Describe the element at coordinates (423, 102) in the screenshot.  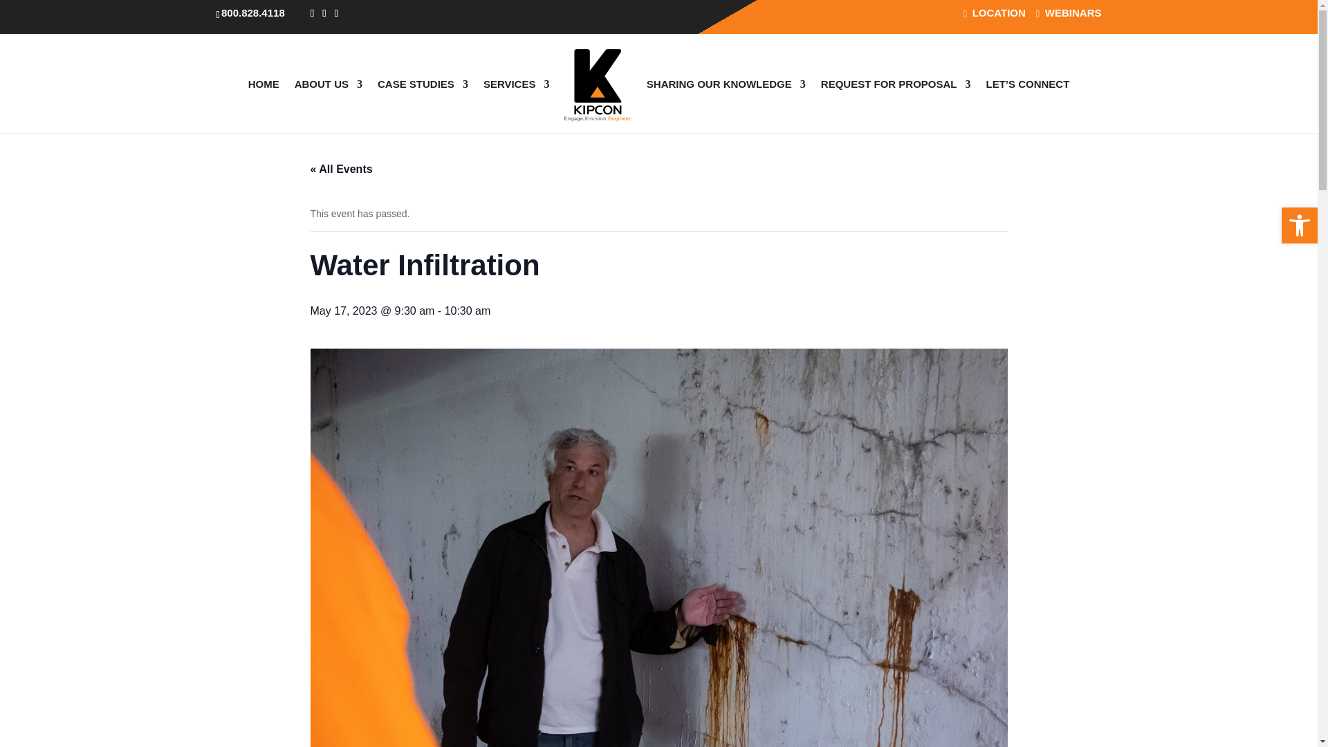
I see `CASE STUDIES` at that location.